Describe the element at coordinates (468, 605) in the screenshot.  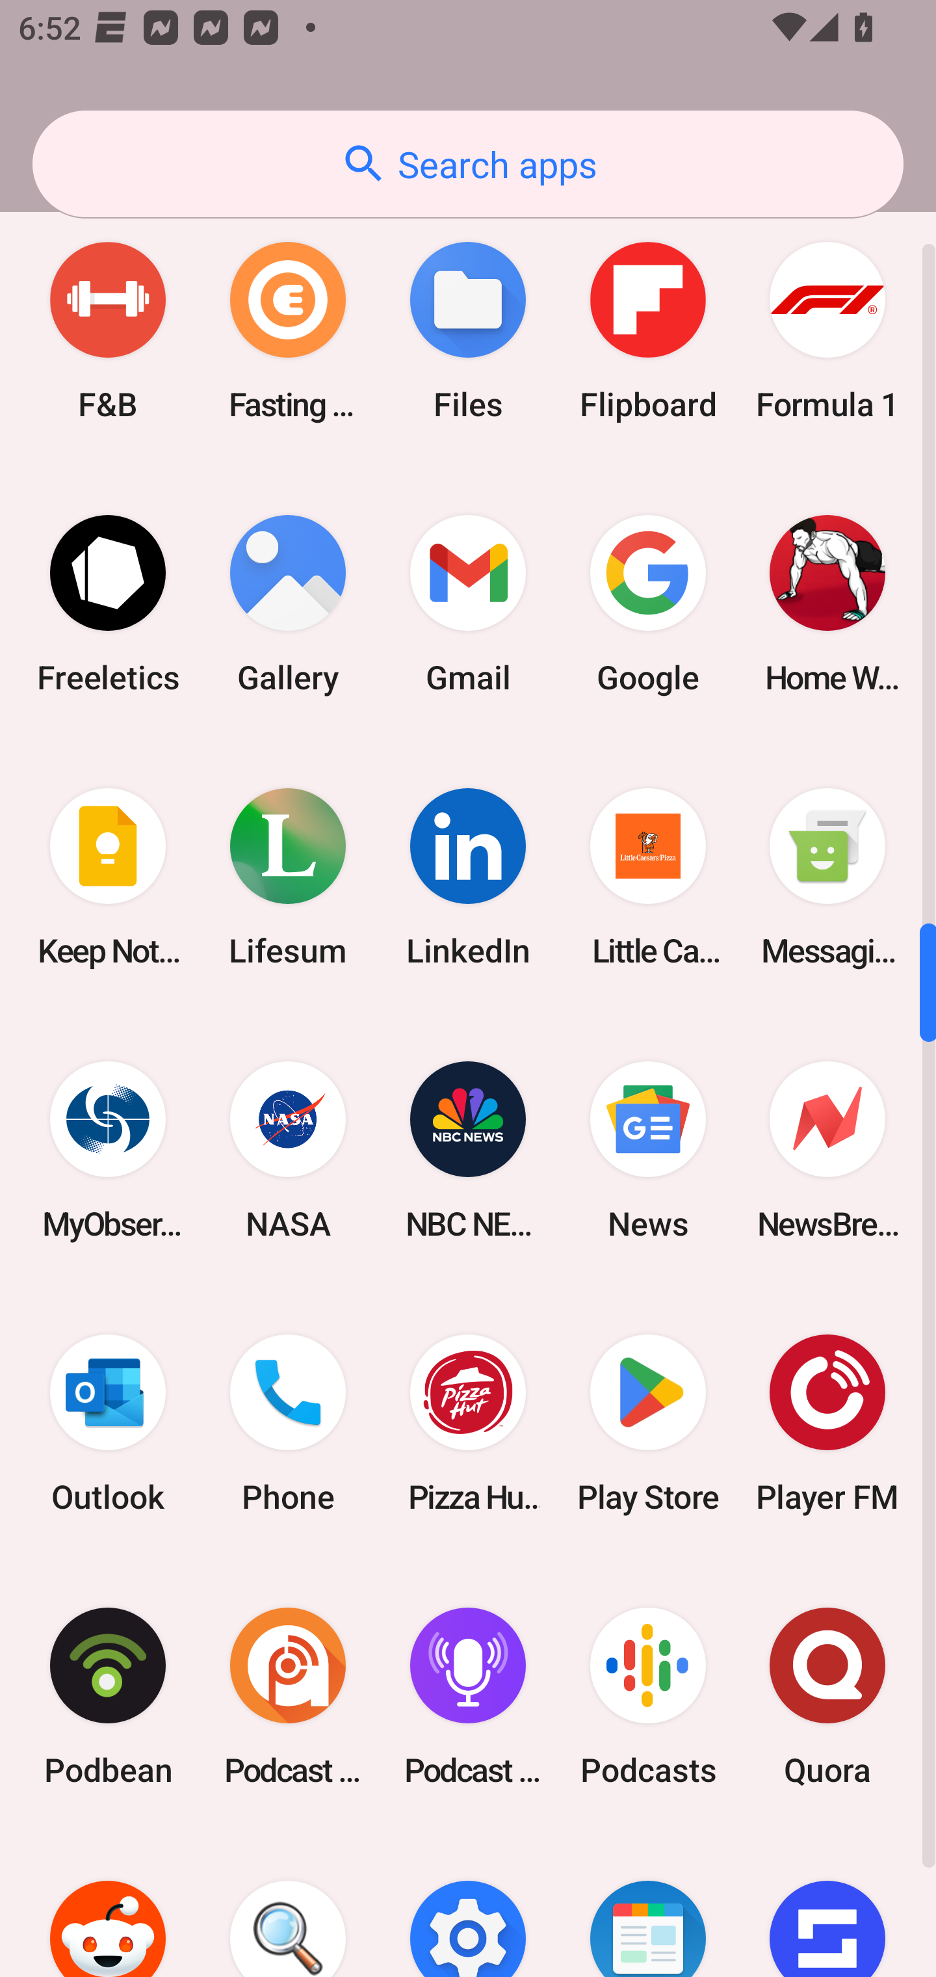
I see `Gmail` at that location.